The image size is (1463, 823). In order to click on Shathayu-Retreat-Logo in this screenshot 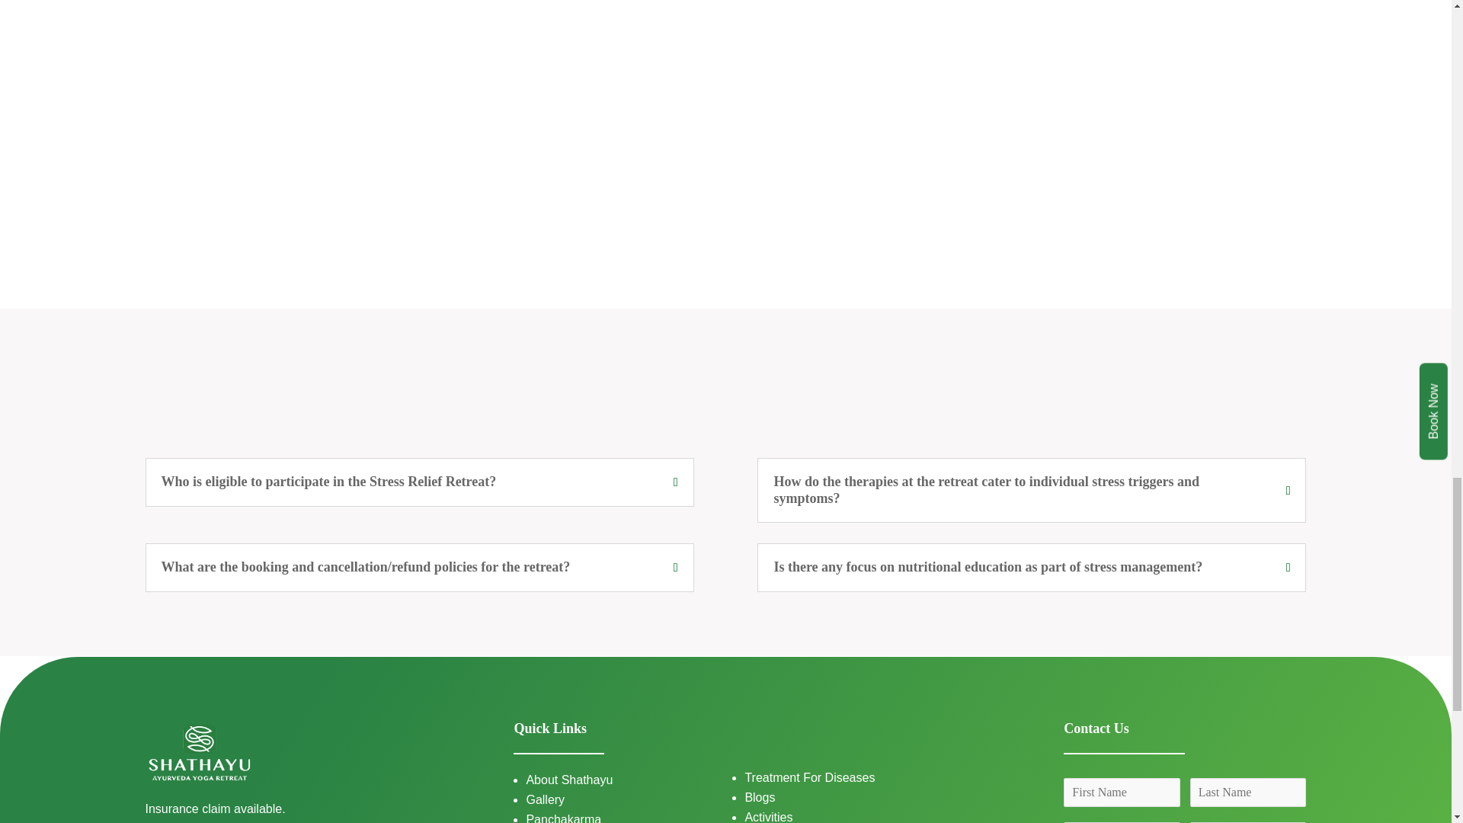, I will do `click(199, 753)`.